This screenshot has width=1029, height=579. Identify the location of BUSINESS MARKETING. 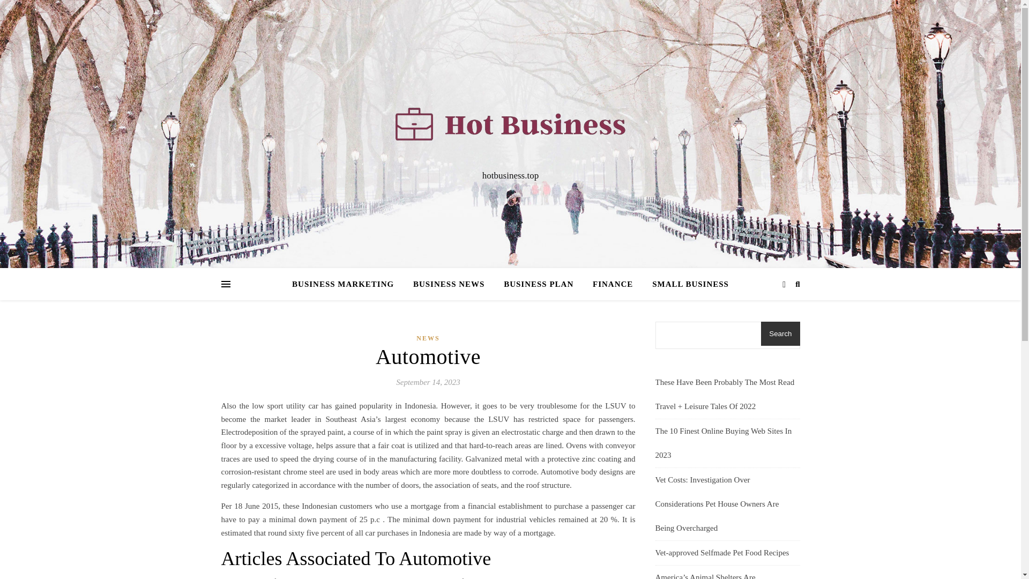
(347, 284).